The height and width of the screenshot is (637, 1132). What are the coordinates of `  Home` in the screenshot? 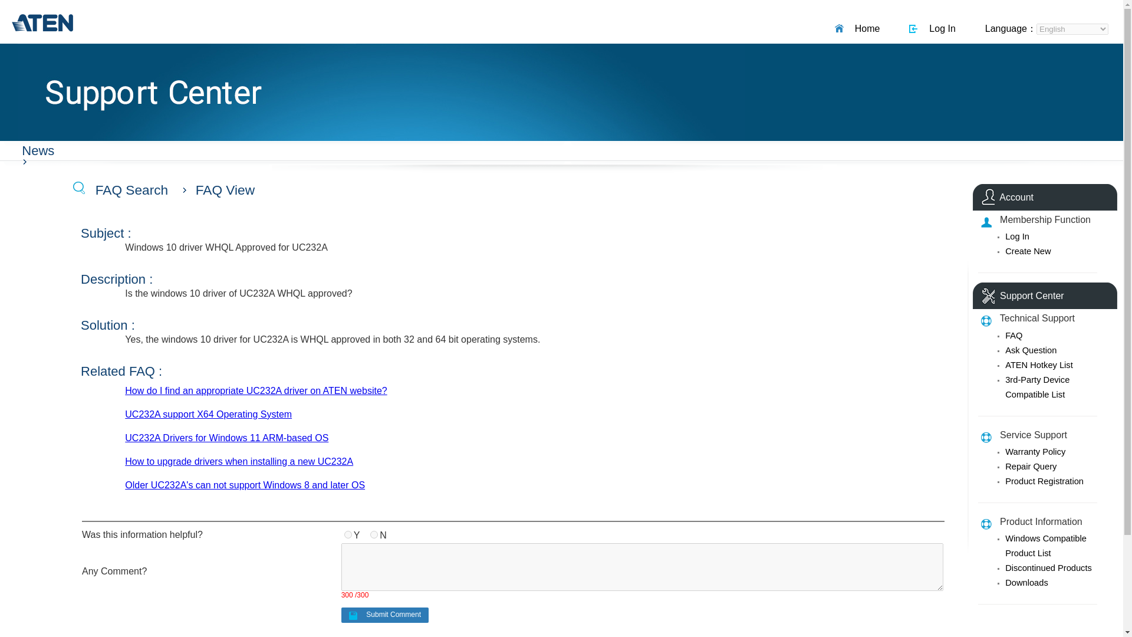 It's located at (865, 28).